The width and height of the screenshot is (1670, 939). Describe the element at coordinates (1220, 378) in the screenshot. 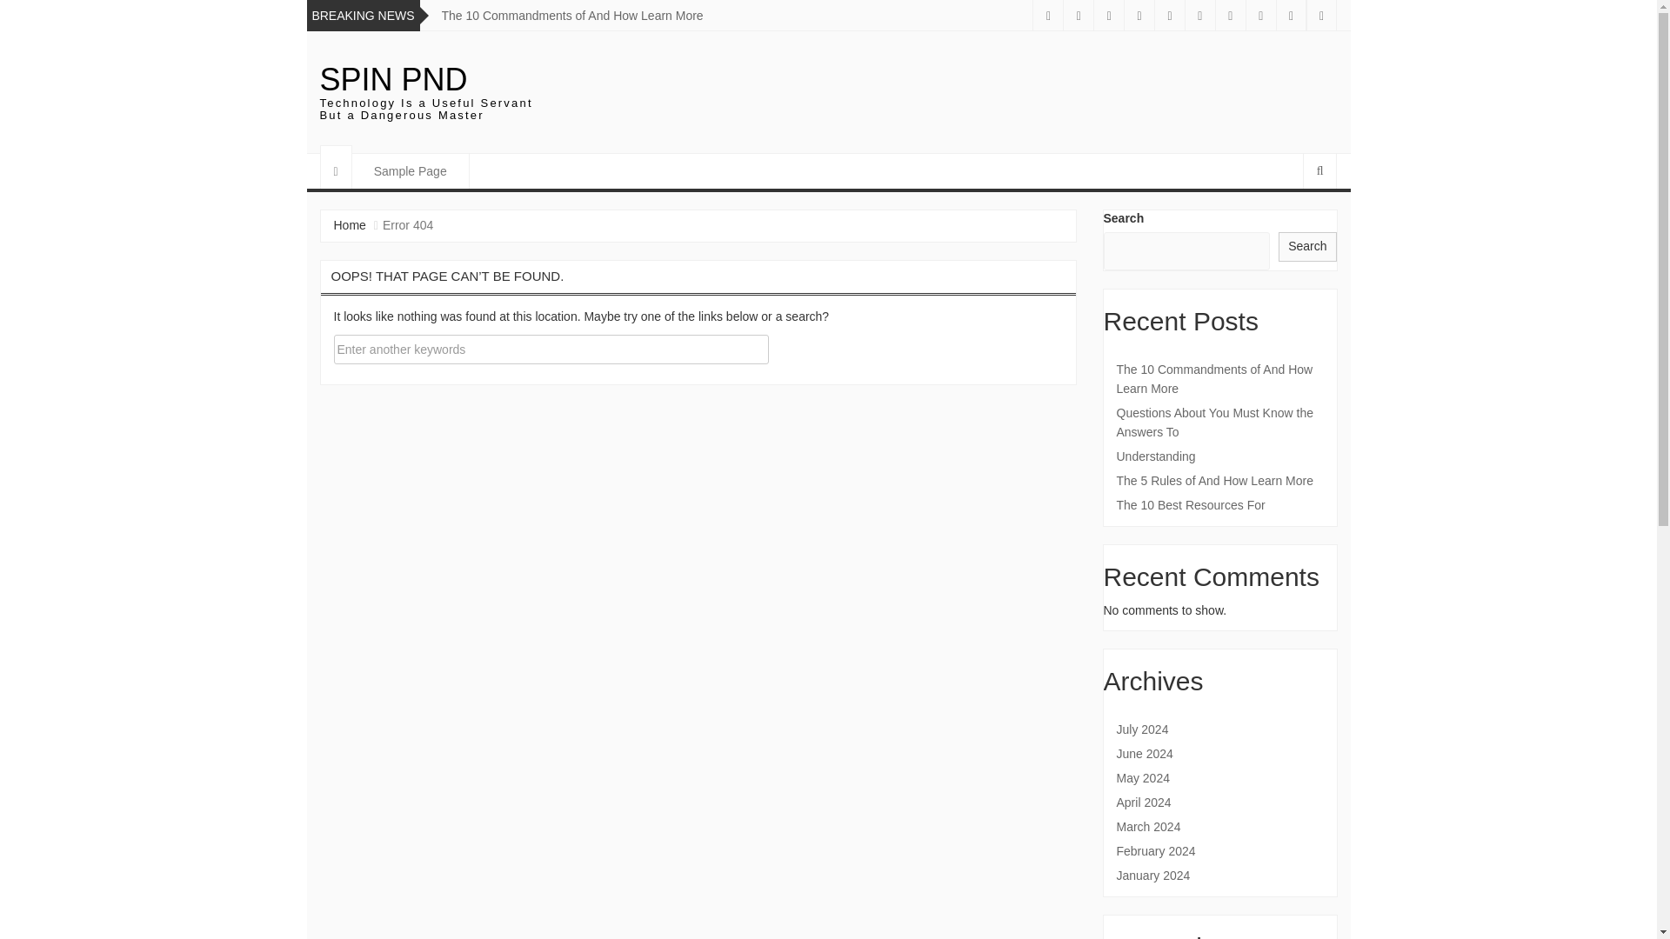

I see `The 10 Commandments of And How Learn More` at that location.